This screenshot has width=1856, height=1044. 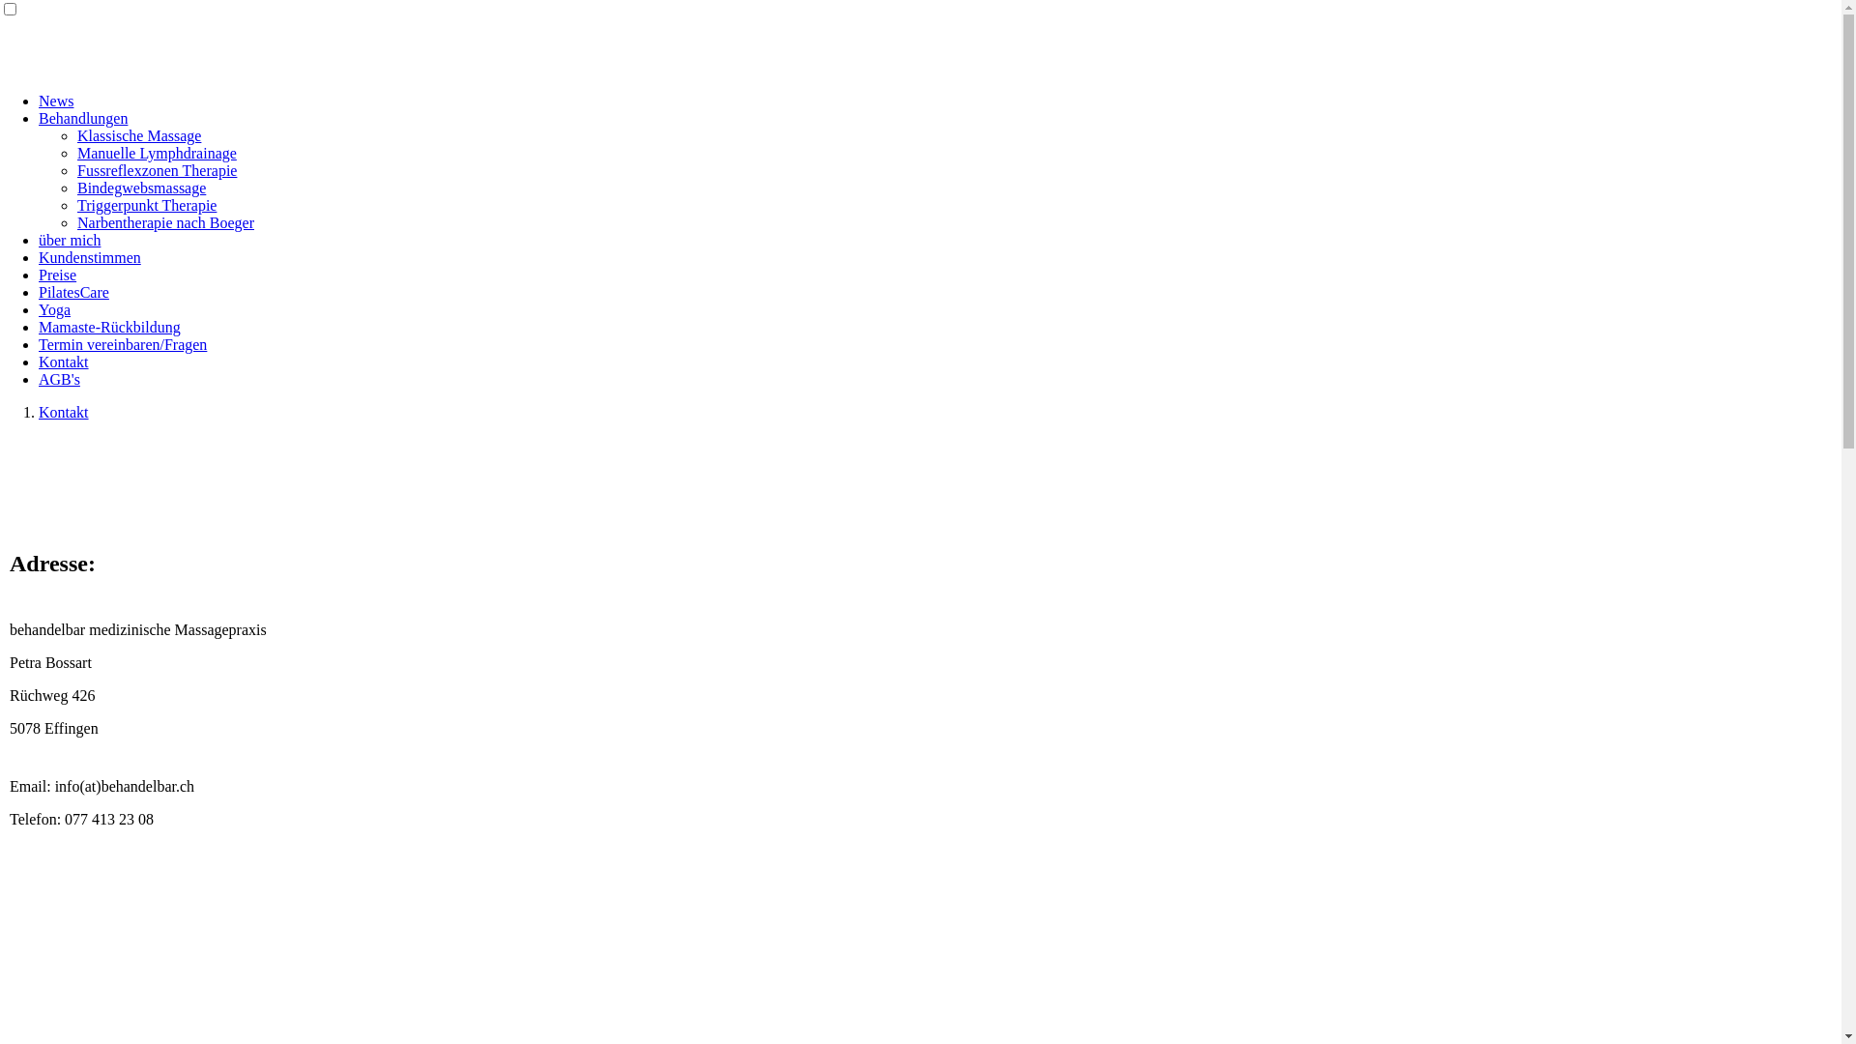 What do you see at coordinates (60, 379) in the screenshot?
I see `AGB's` at bounding box center [60, 379].